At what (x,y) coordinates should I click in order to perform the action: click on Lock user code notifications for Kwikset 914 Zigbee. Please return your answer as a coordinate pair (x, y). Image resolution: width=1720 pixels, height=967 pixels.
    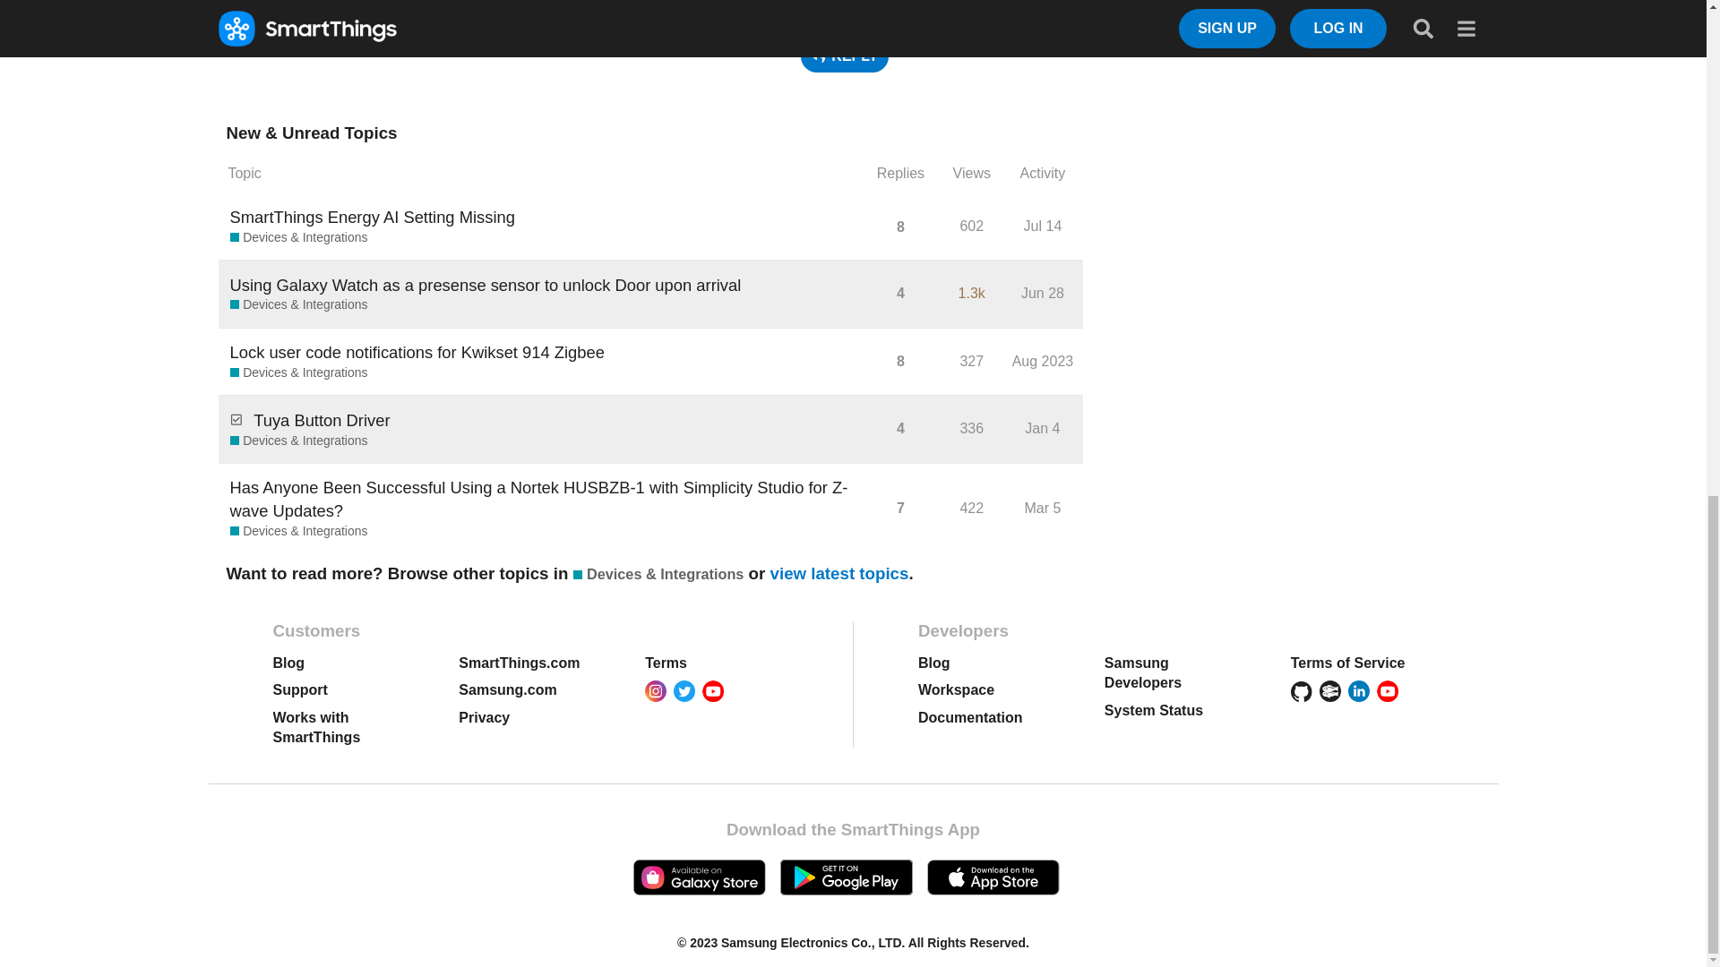
    Looking at the image, I should click on (417, 352).